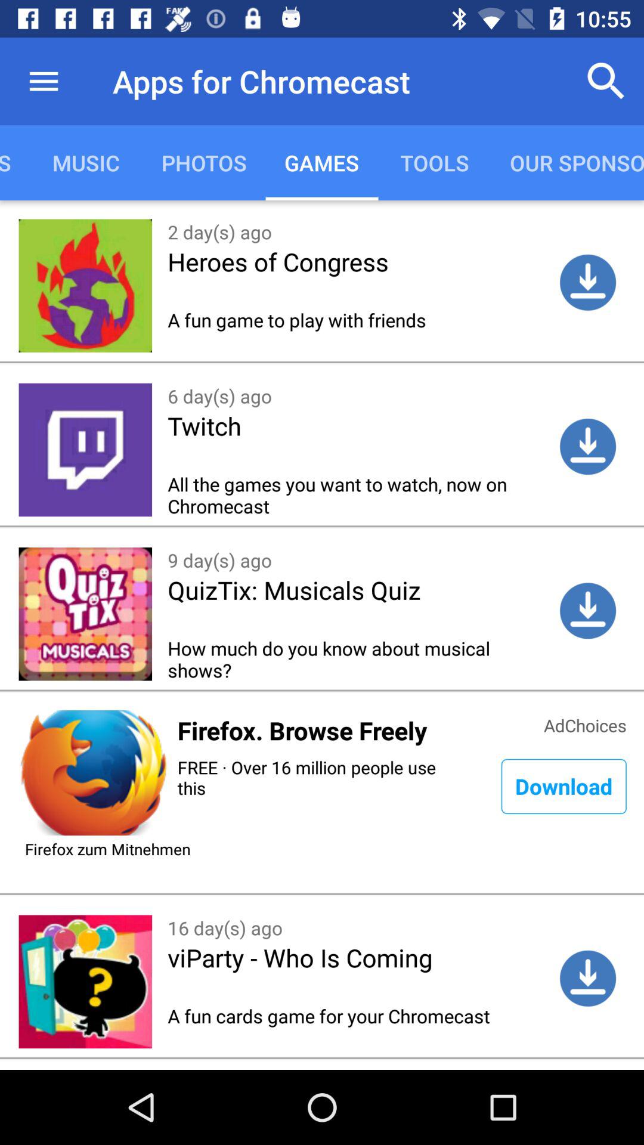 This screenshot has height=1145, width=644. Describe the element at coordinates (585, 724) in the screenshot. I see `press app next to firefox. browse freely item` at that location.